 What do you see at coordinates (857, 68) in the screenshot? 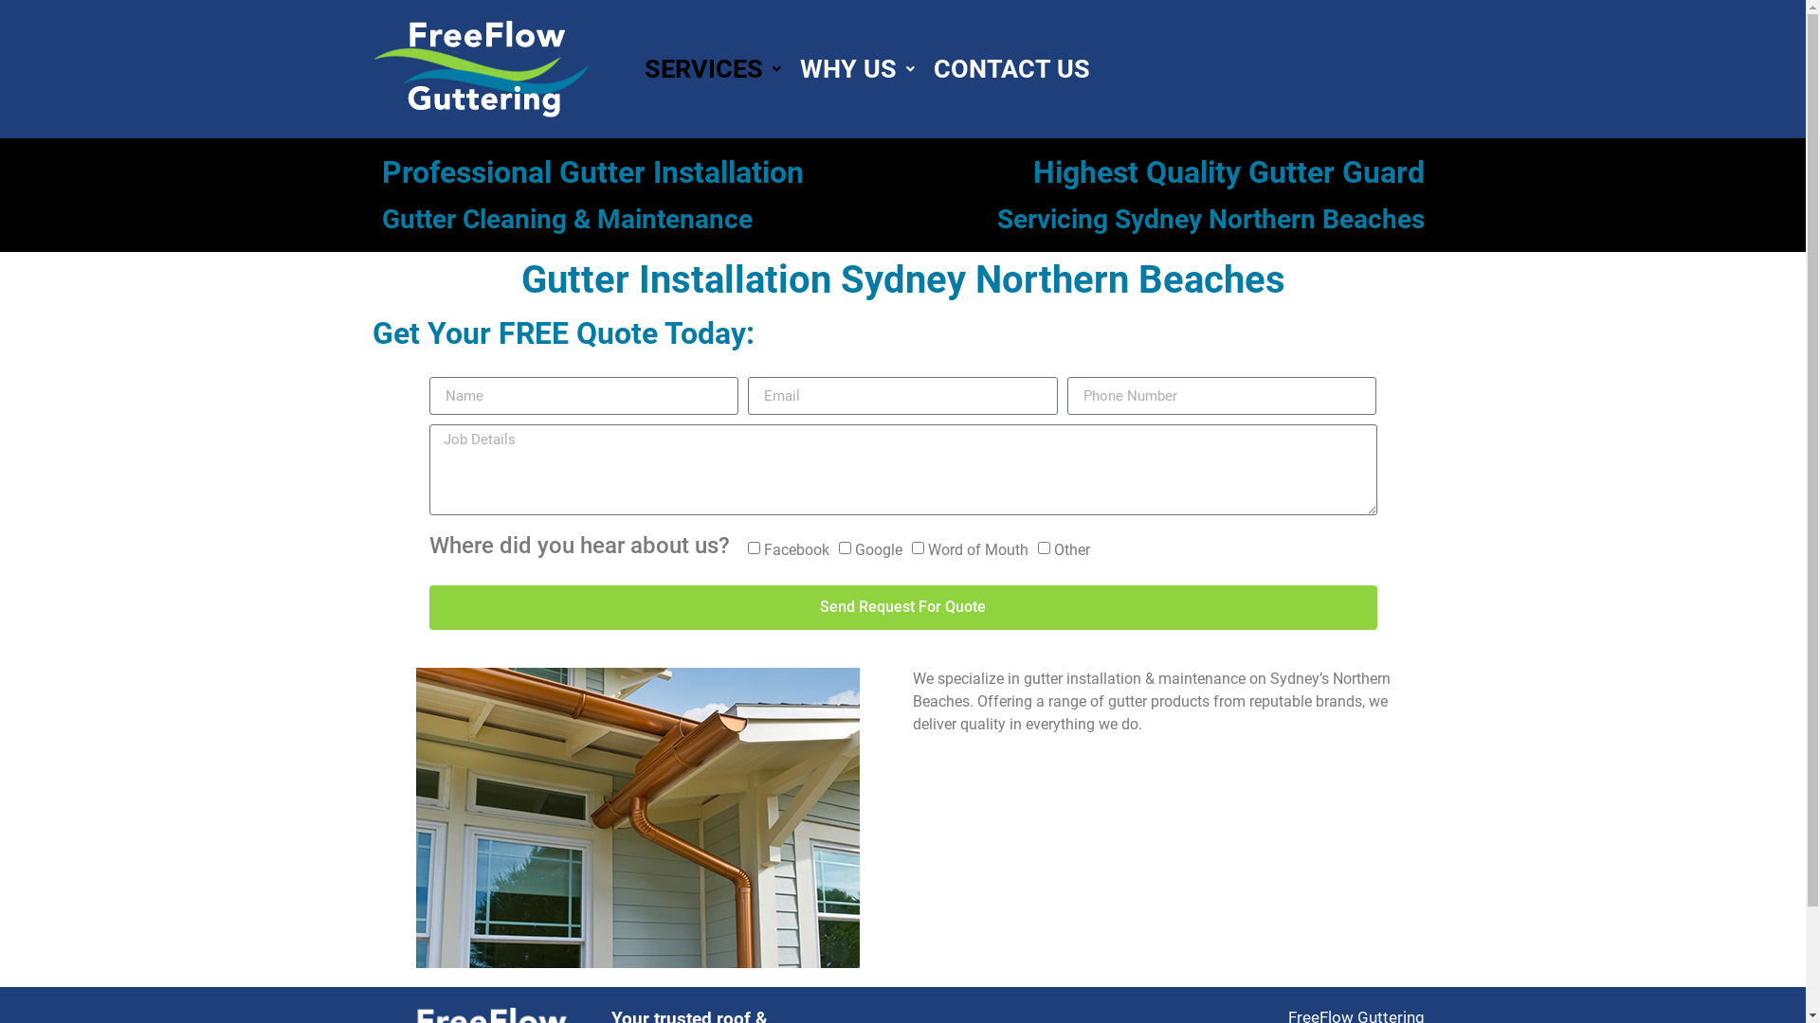
I see `WHY US` at bounding box center [857, 68].